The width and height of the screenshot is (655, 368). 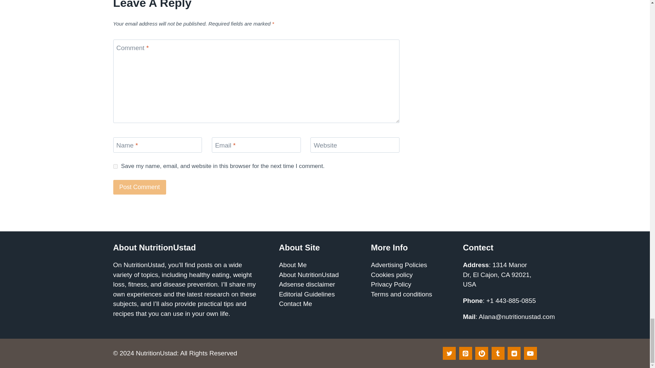 What do you see at coordinates (115, 166) in the screenshot?
I see `yes` at bounding box center [115, 166].